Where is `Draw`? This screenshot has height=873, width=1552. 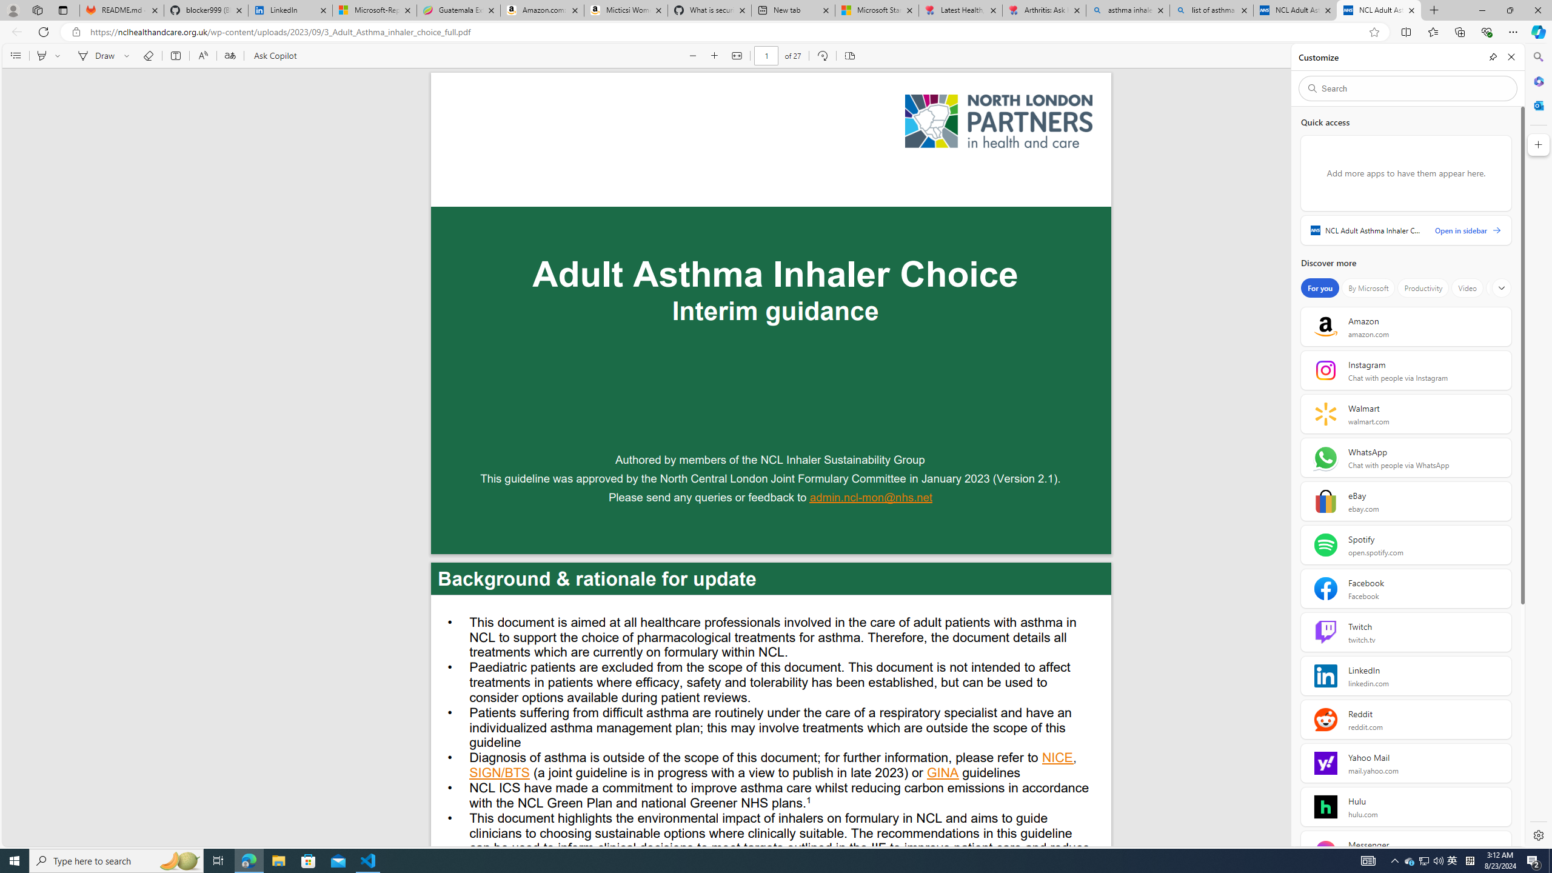
Draw is located at coordinates (95, 56).